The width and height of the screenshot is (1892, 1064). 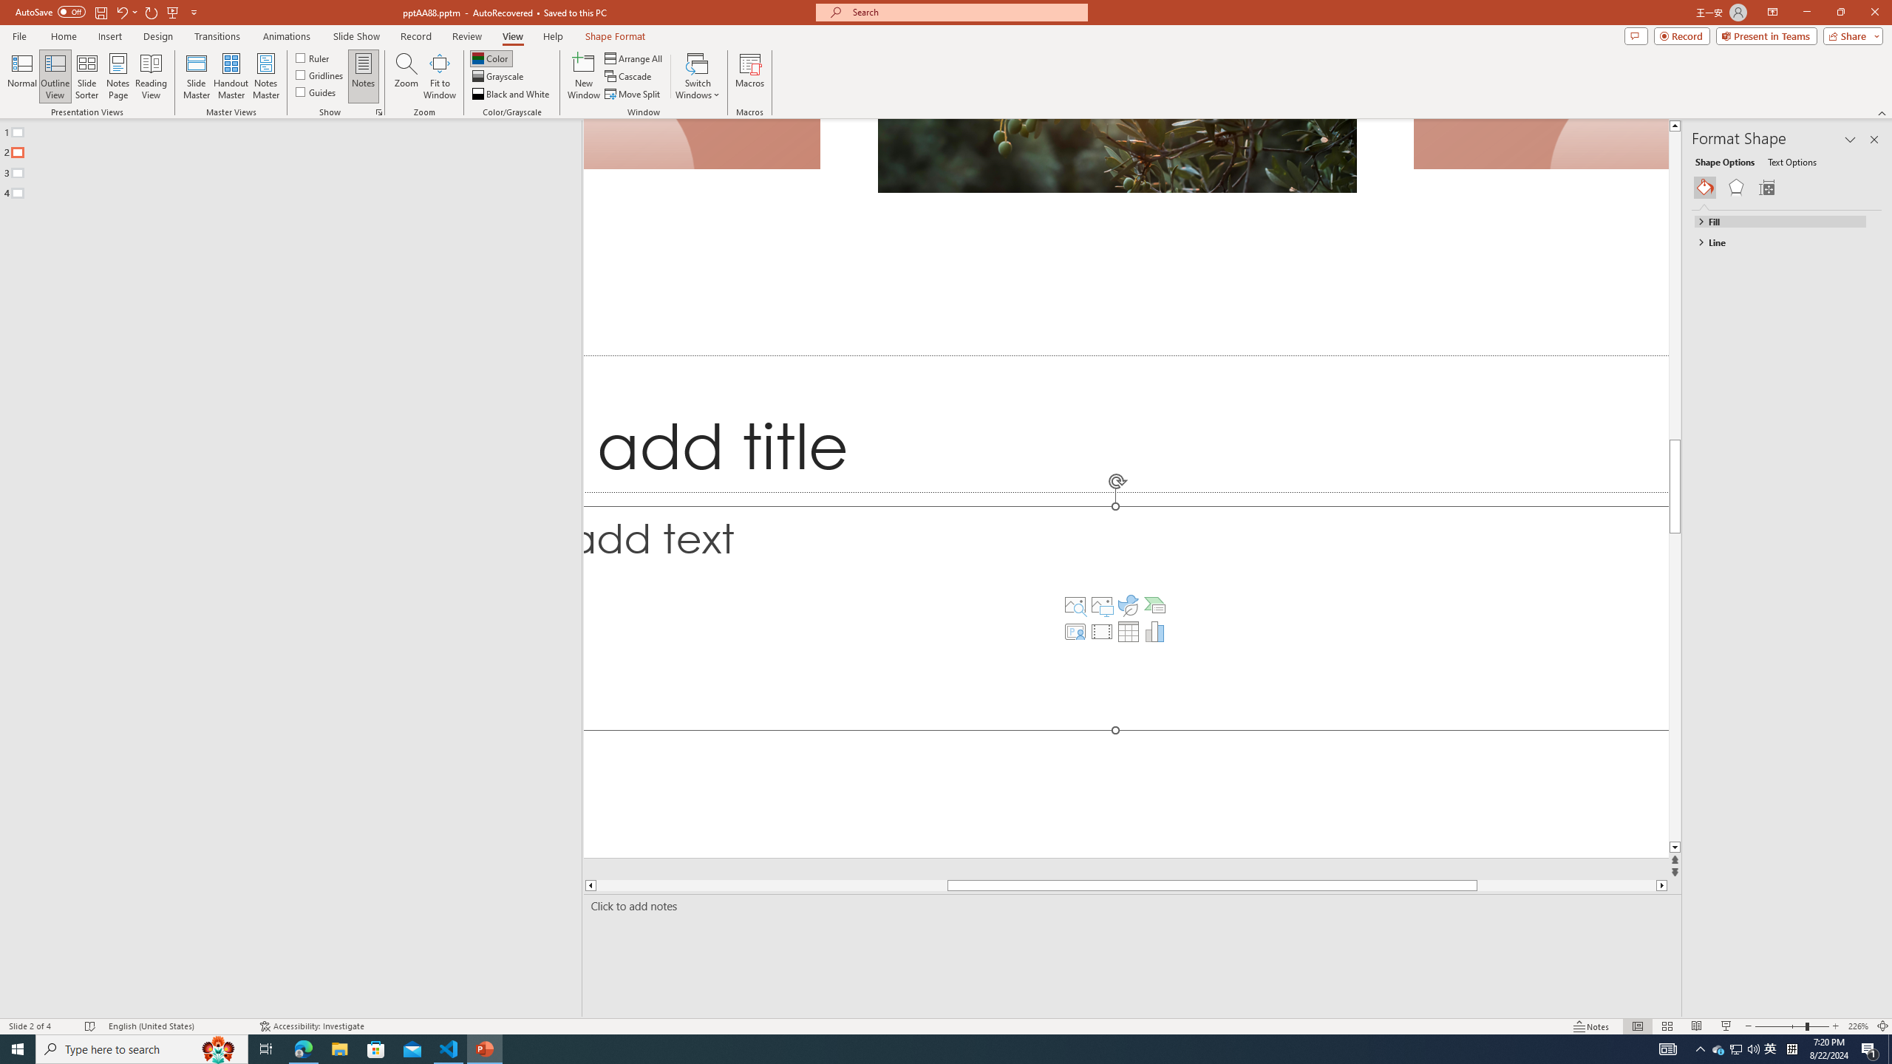 I want to click on Handout Master, so click(x=231, y=76).